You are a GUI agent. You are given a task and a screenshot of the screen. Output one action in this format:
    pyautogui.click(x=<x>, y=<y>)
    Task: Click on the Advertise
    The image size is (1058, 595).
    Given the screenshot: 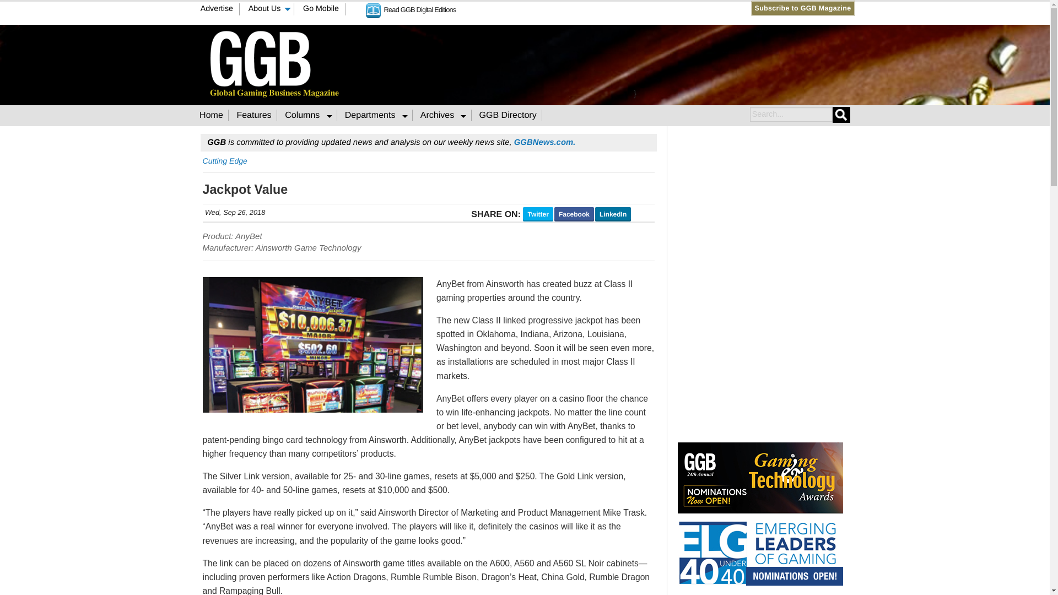 What is the action you would take?
    pyautogui.click(x=217, y=9)
    